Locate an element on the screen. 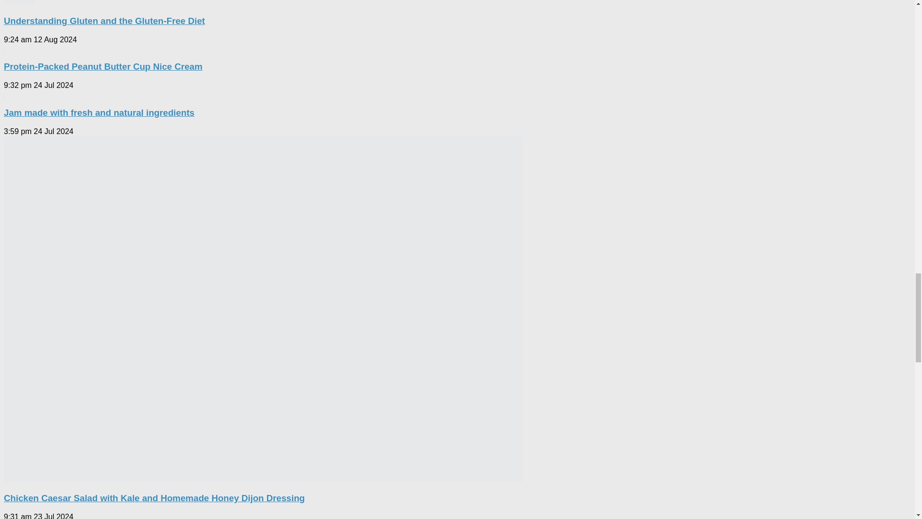  Jam made with fresh and natural ingredients is located at coordinates (99, 112).